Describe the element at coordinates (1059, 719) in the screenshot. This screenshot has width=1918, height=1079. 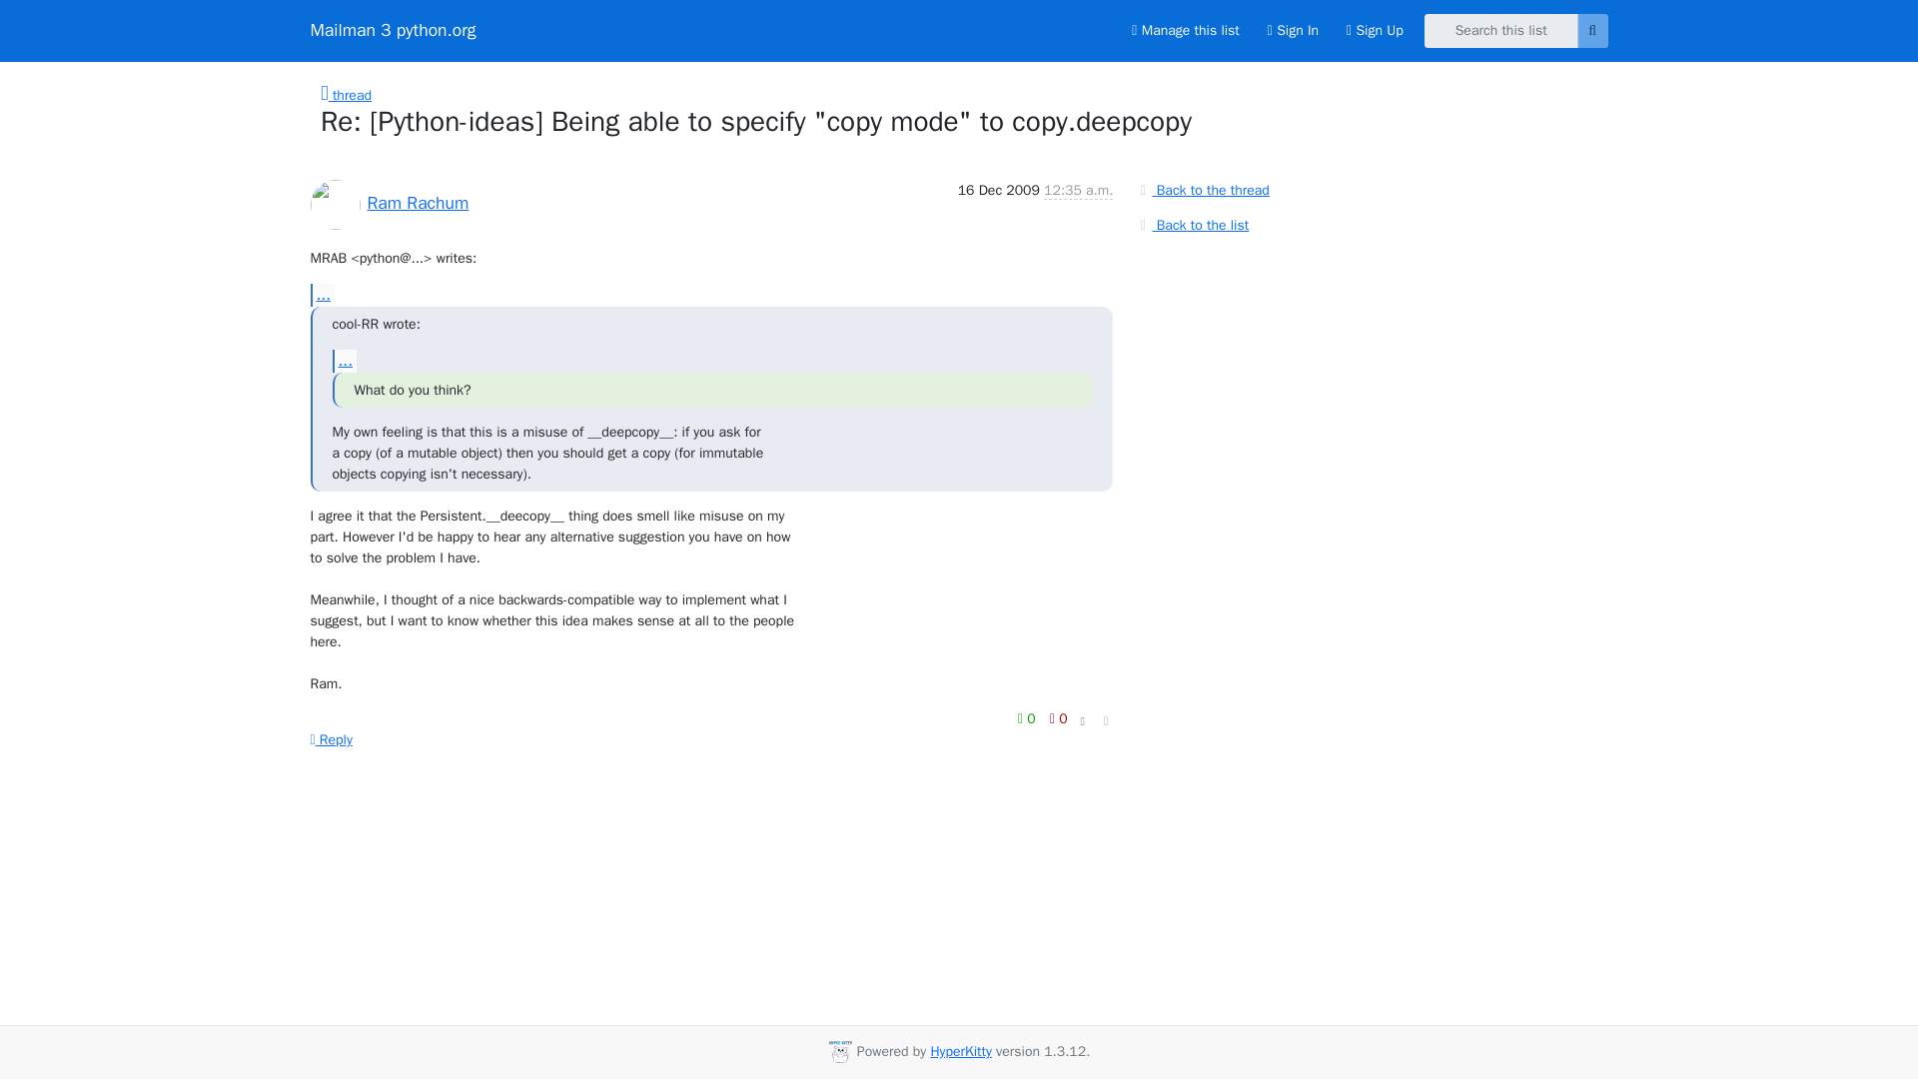
I see `0` at that location.